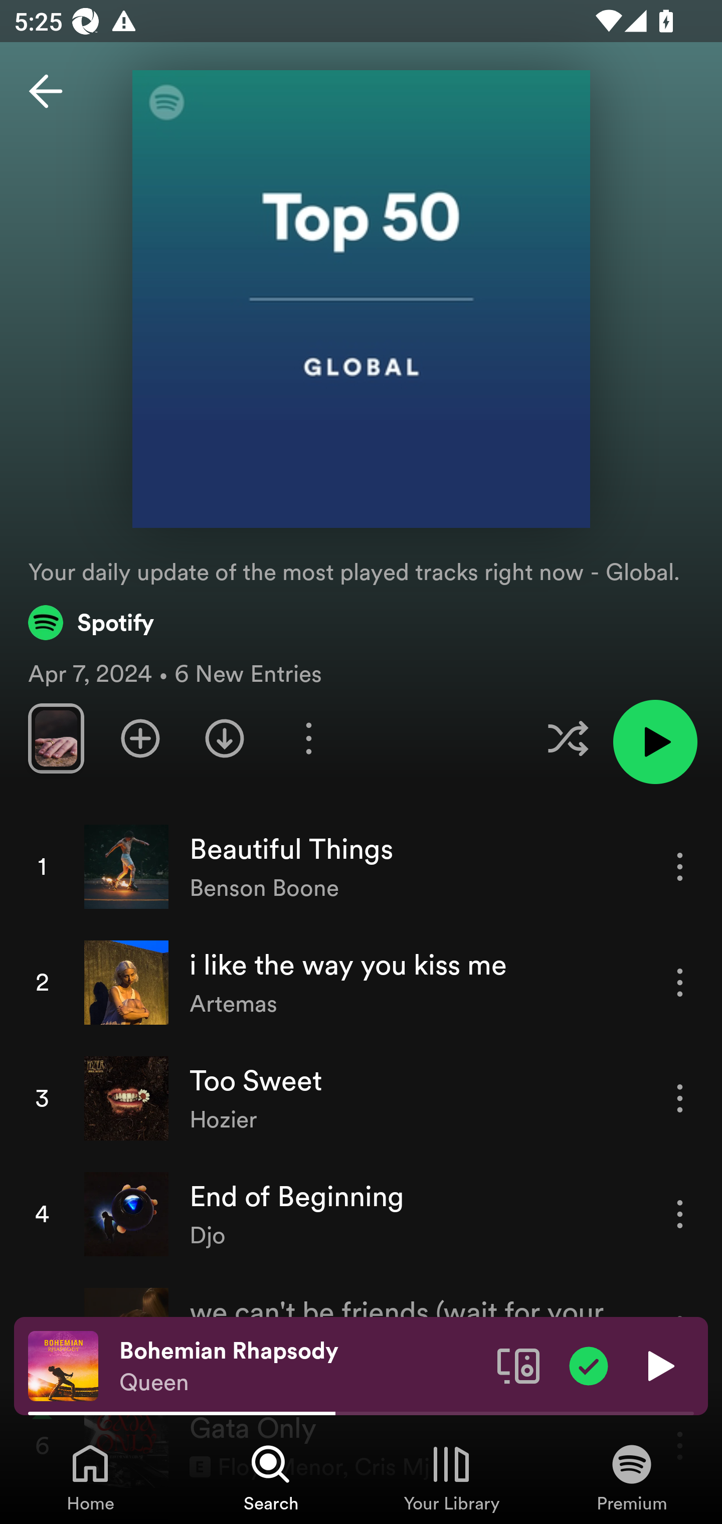 This screenshot has height=1524, width=722. Describe the element at coordinates (655, 742) in the screenshot. I see `Play playlist` at that location.